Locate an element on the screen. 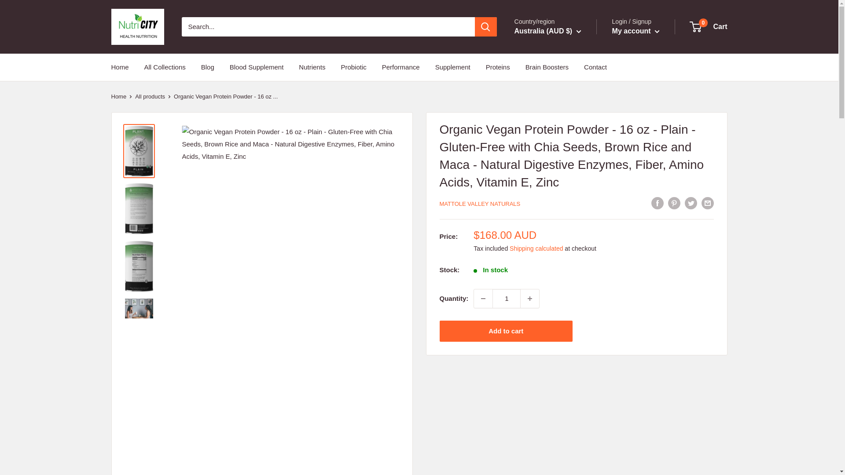 Image resolution: width=845 pixels, height=475 pixels. AU is located at coordinates (536, 59).